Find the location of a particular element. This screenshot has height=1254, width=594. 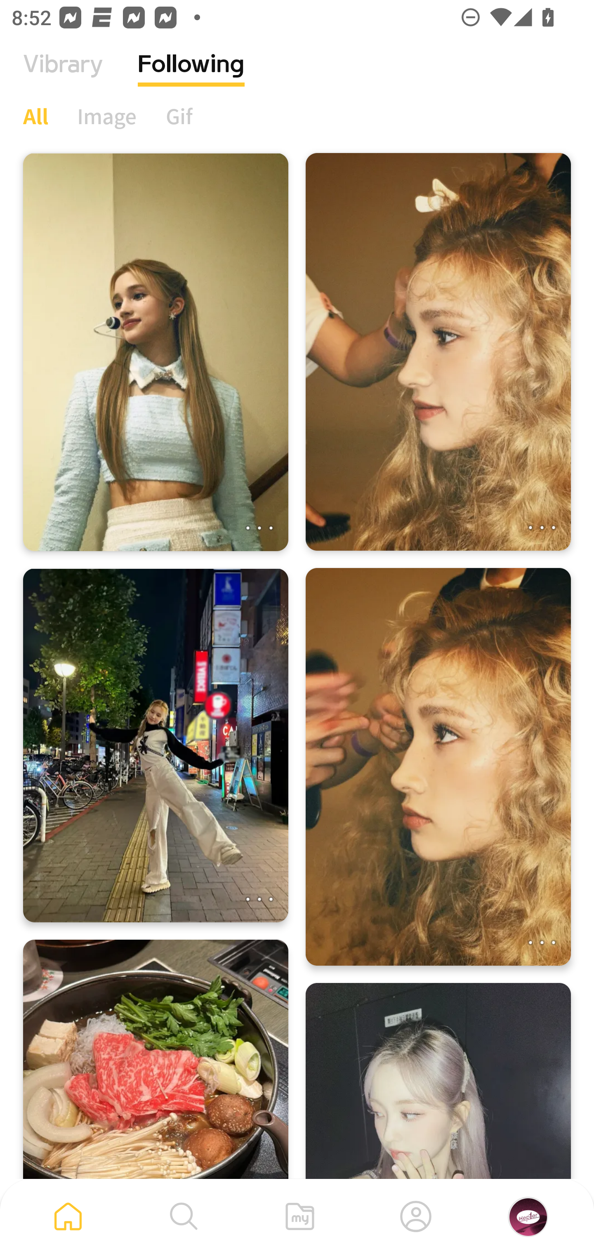

Vibrary is located at coordinates (63, 76).